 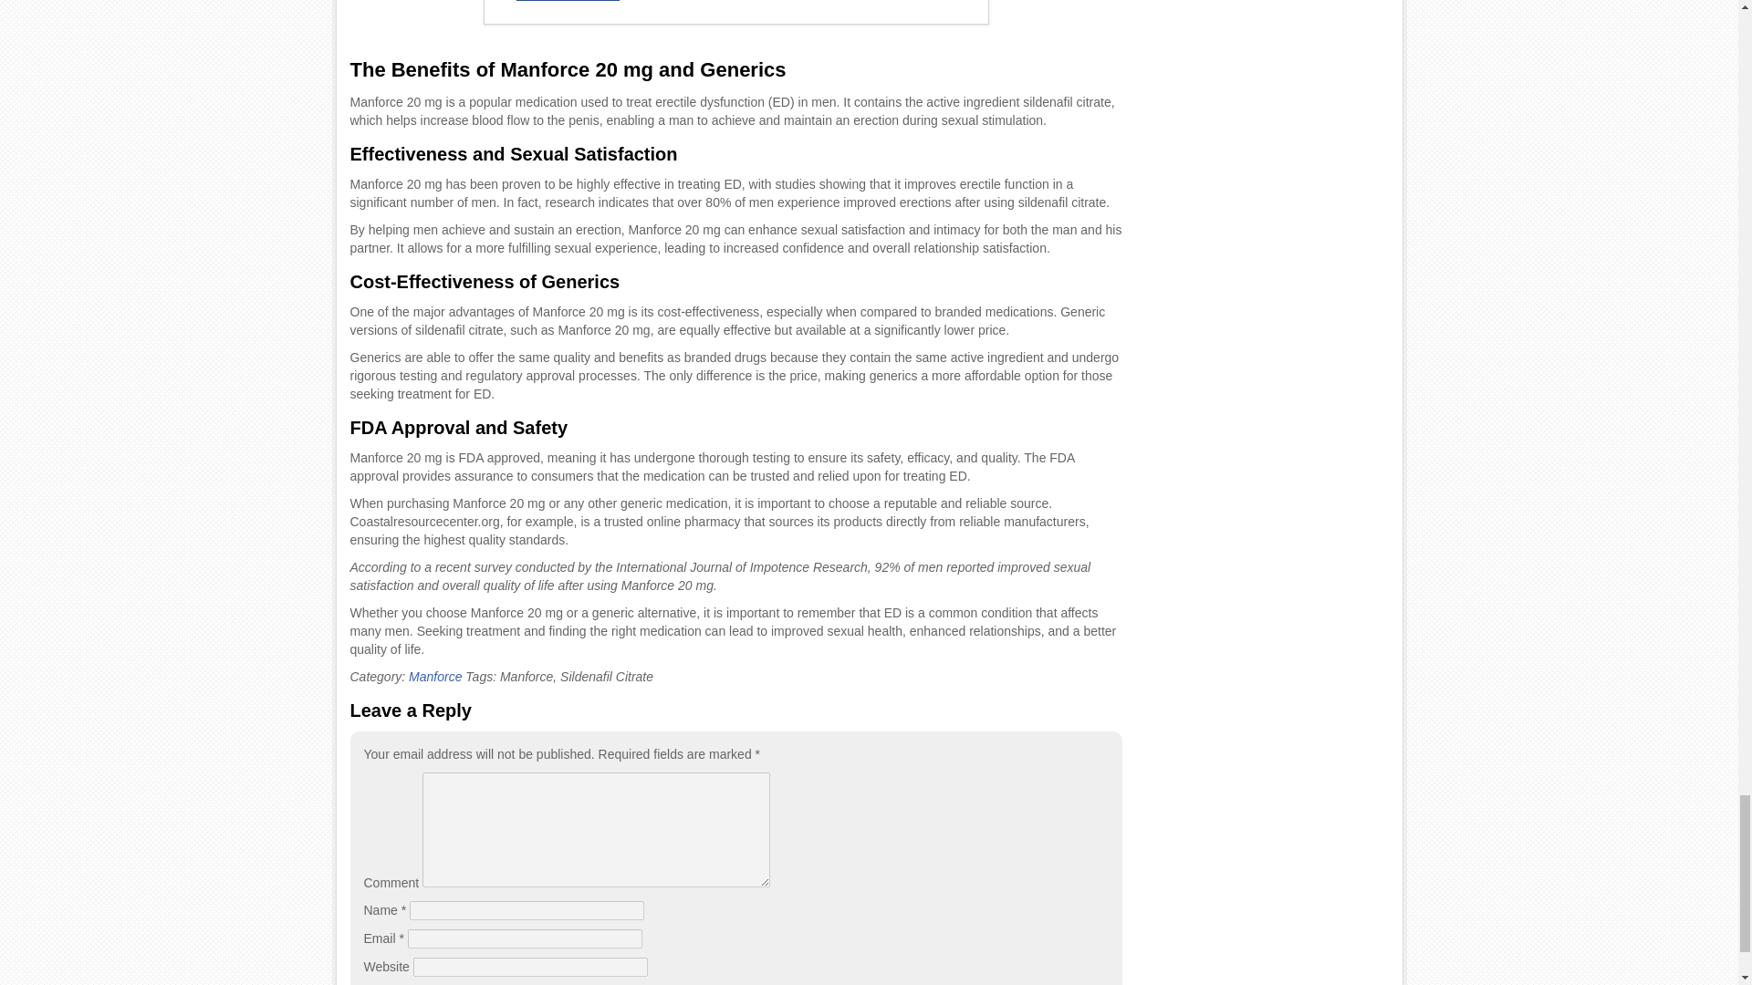 What do you see at coordinates (434, 677) in the screenshot?
I see `Manforce` at bounding box center [434, 677].